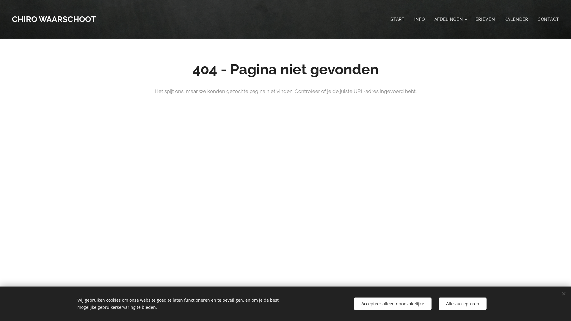 The width and height of the screenshot is (571, 321). Describe the element at coordinates (546, 19) in the screenshot. I see `CONTACT` at that location.